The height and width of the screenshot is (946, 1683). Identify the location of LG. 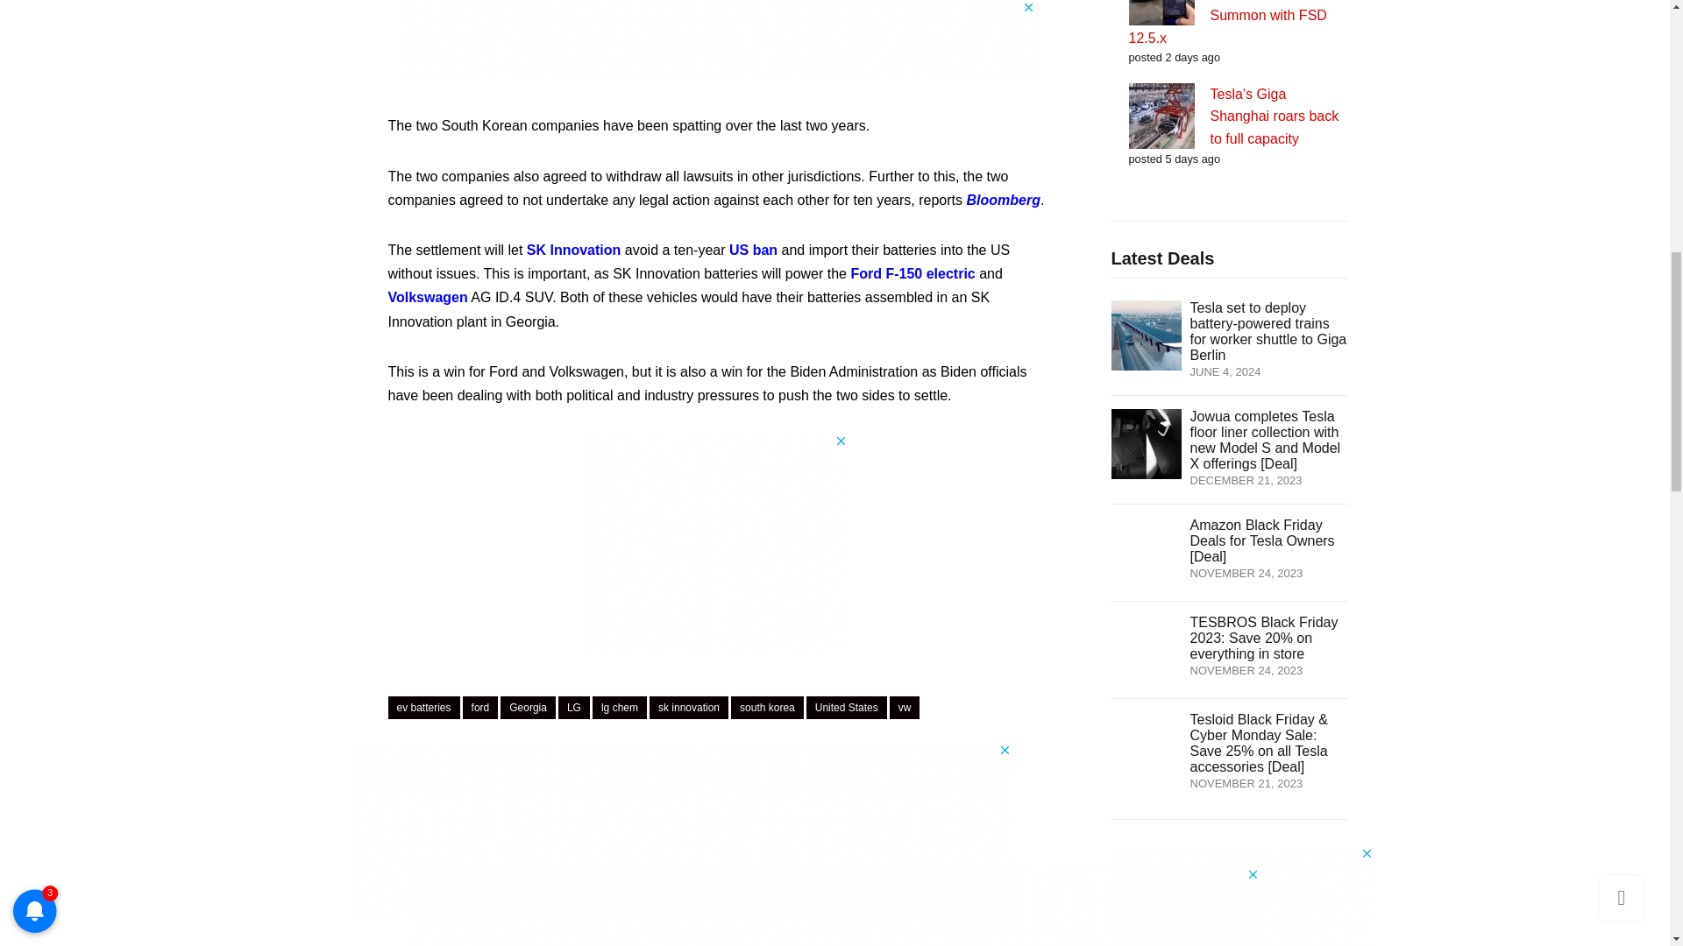
(574, 707).